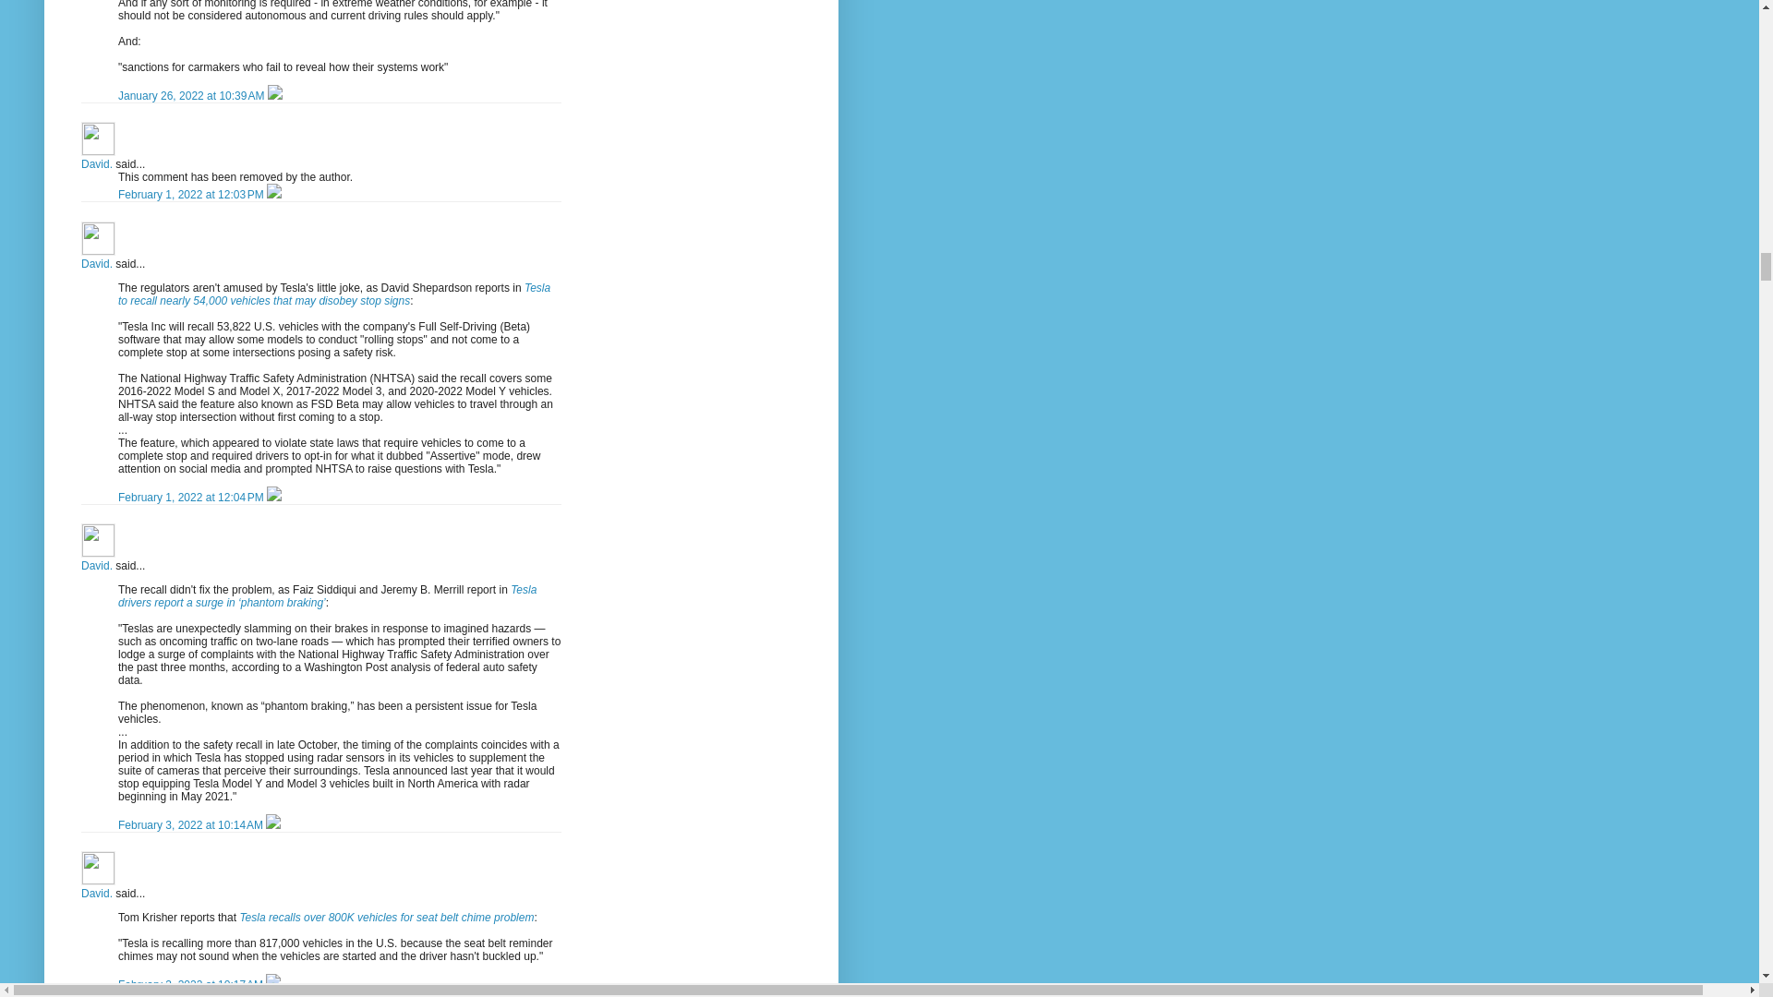 This screenshot has height=997, width=1773. What do you see at coordinates (274, 96) in the screenshot?
I see `Delete Comment` at bounding box center [274, 96].